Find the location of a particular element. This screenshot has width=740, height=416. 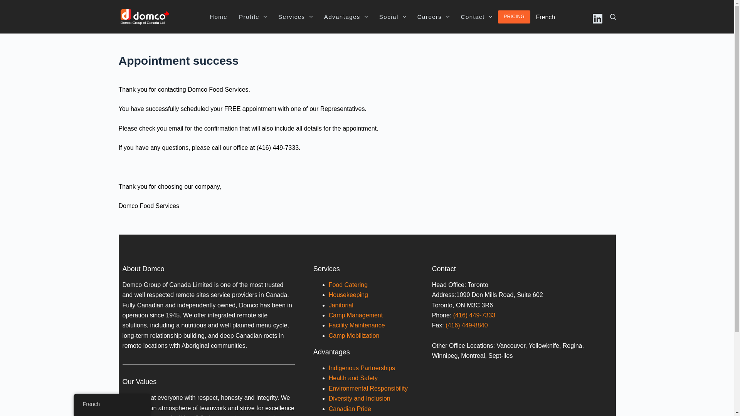

1090 Don Mills Road Suite 602 Toronto, ON M3C 3R6 is located at coordinates (520, 392).